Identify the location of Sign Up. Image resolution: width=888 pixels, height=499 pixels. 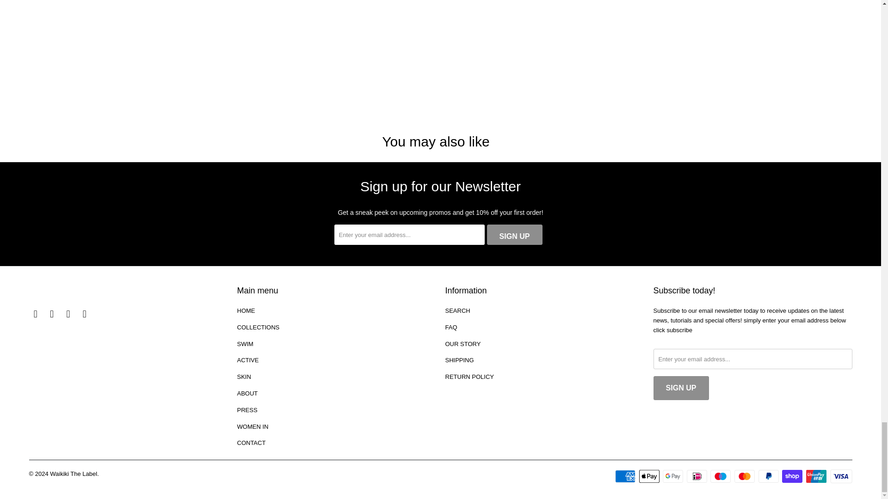
(514, 235).